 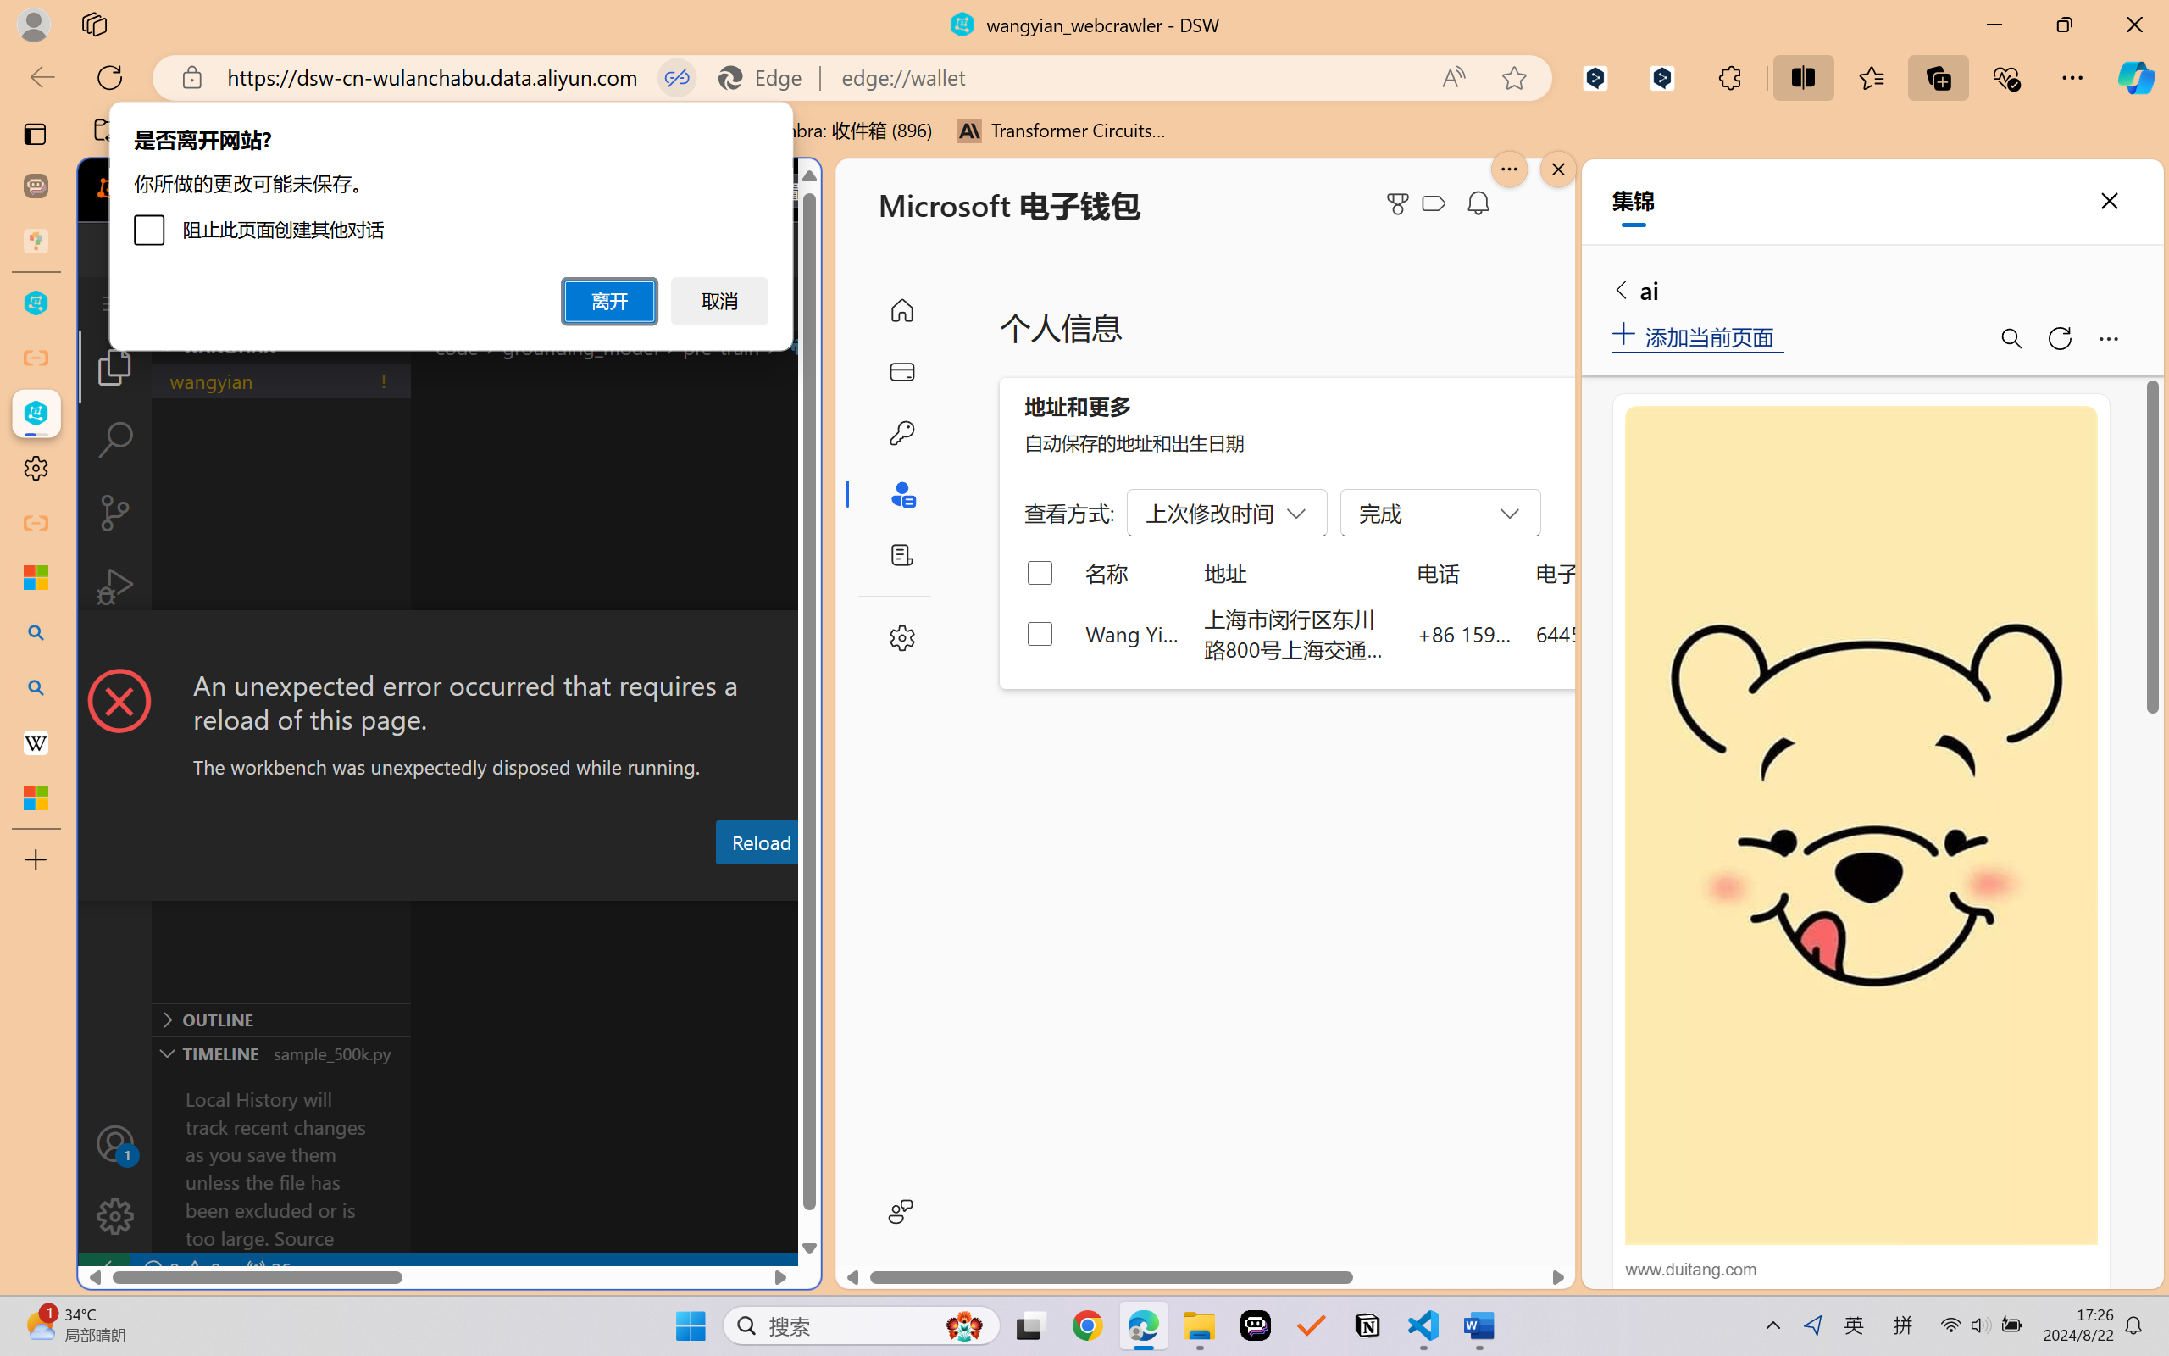 What do you see at coordinates (724, 884) in the screenshot?
I see `Debug Console (Ctrl+Shift+Y)` at bounding box center [724, 884].